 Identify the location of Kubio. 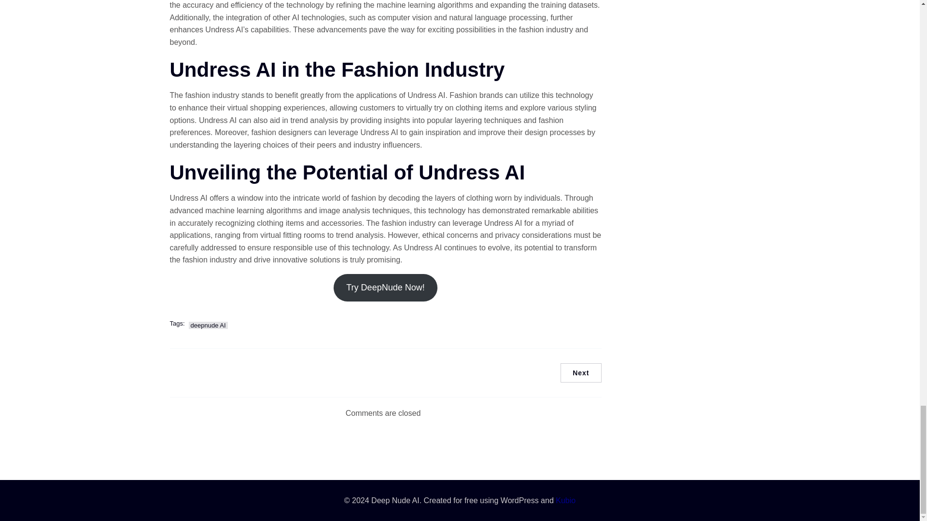
(565, 501).